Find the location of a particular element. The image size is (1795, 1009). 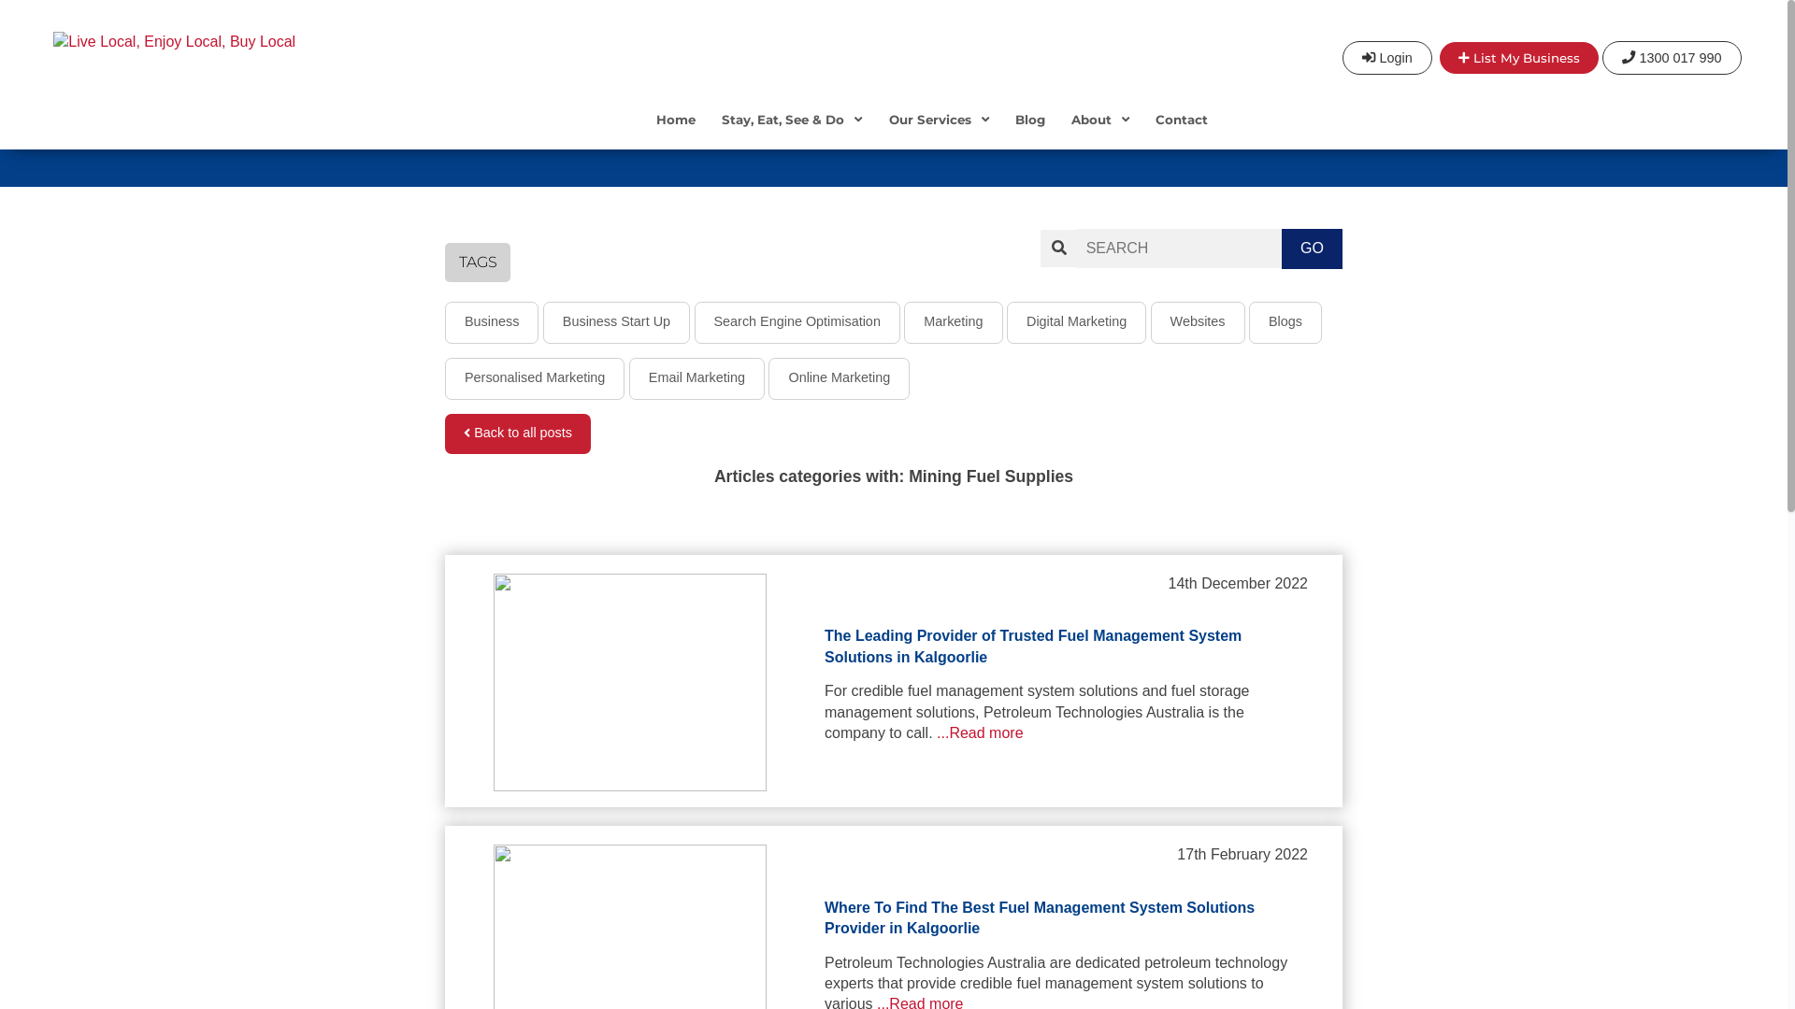

Digital Marketing is located at coordinates (1077, 323).